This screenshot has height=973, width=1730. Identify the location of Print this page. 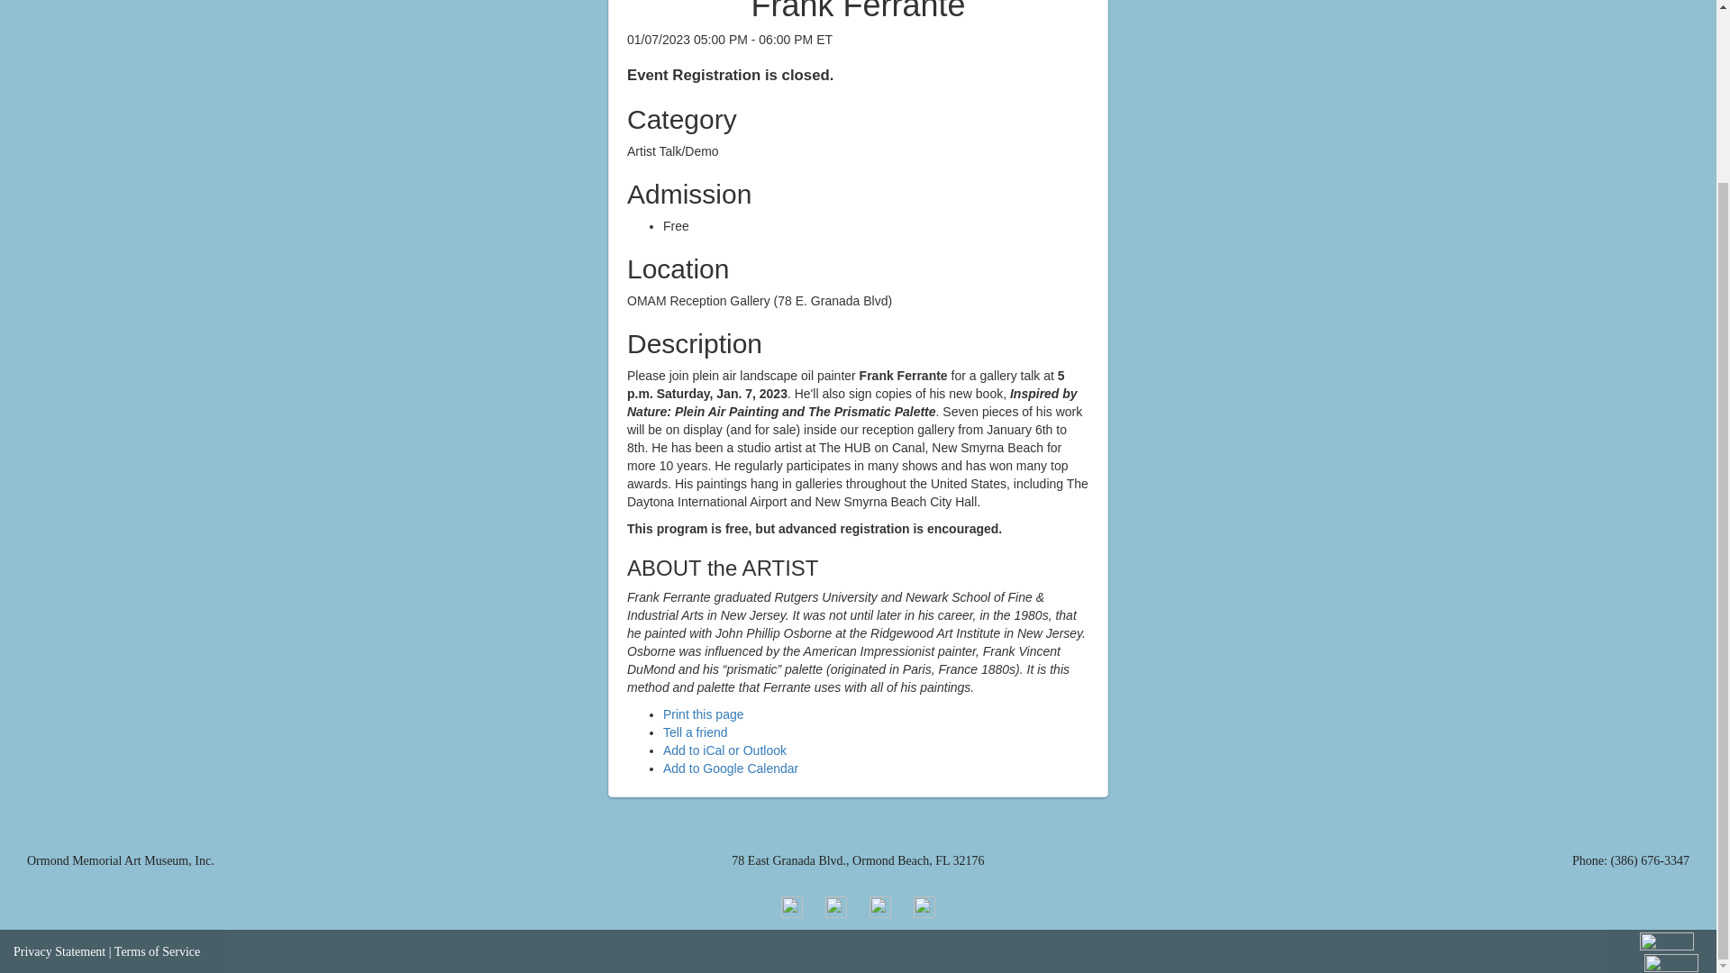
(703, 714).